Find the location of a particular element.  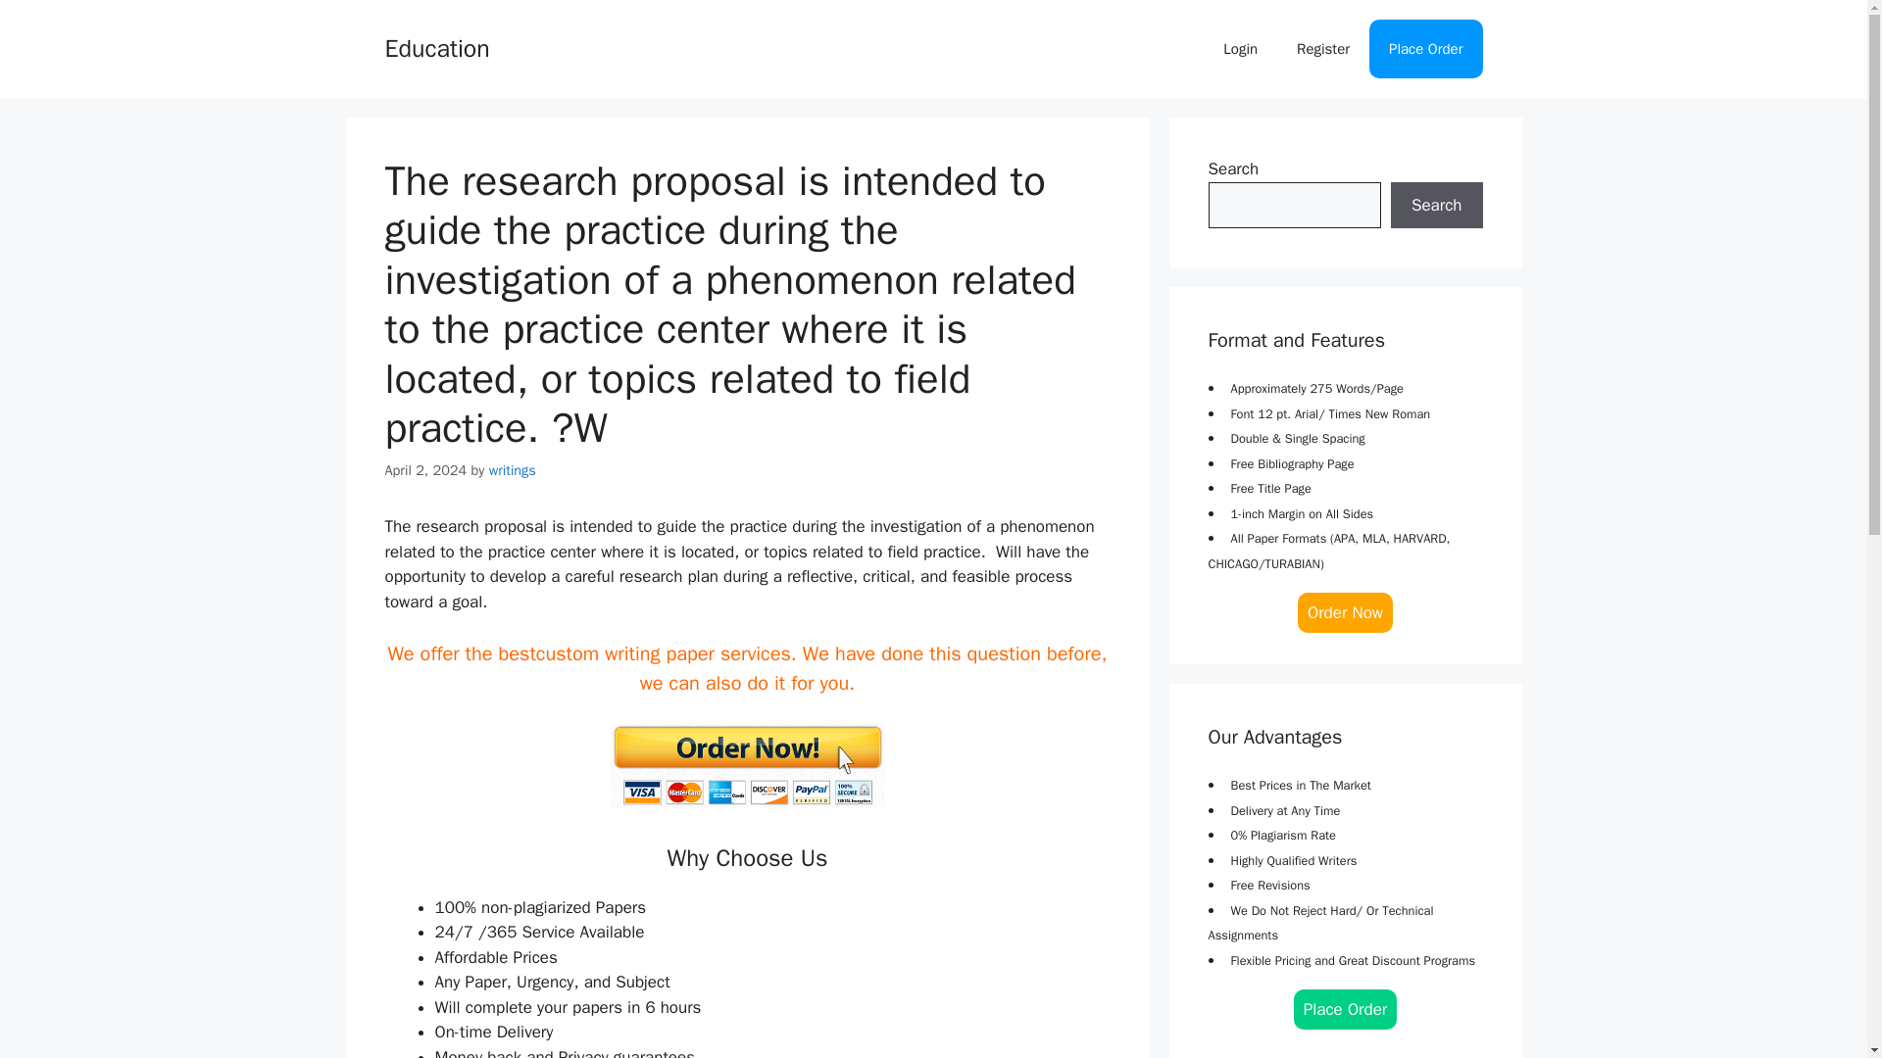

writings is located at coordinates (513, 470).